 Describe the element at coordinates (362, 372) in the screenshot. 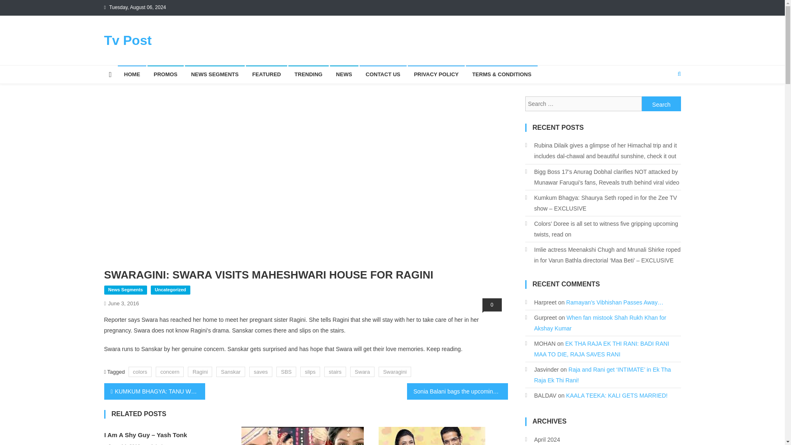

I see `Swara` at that location.